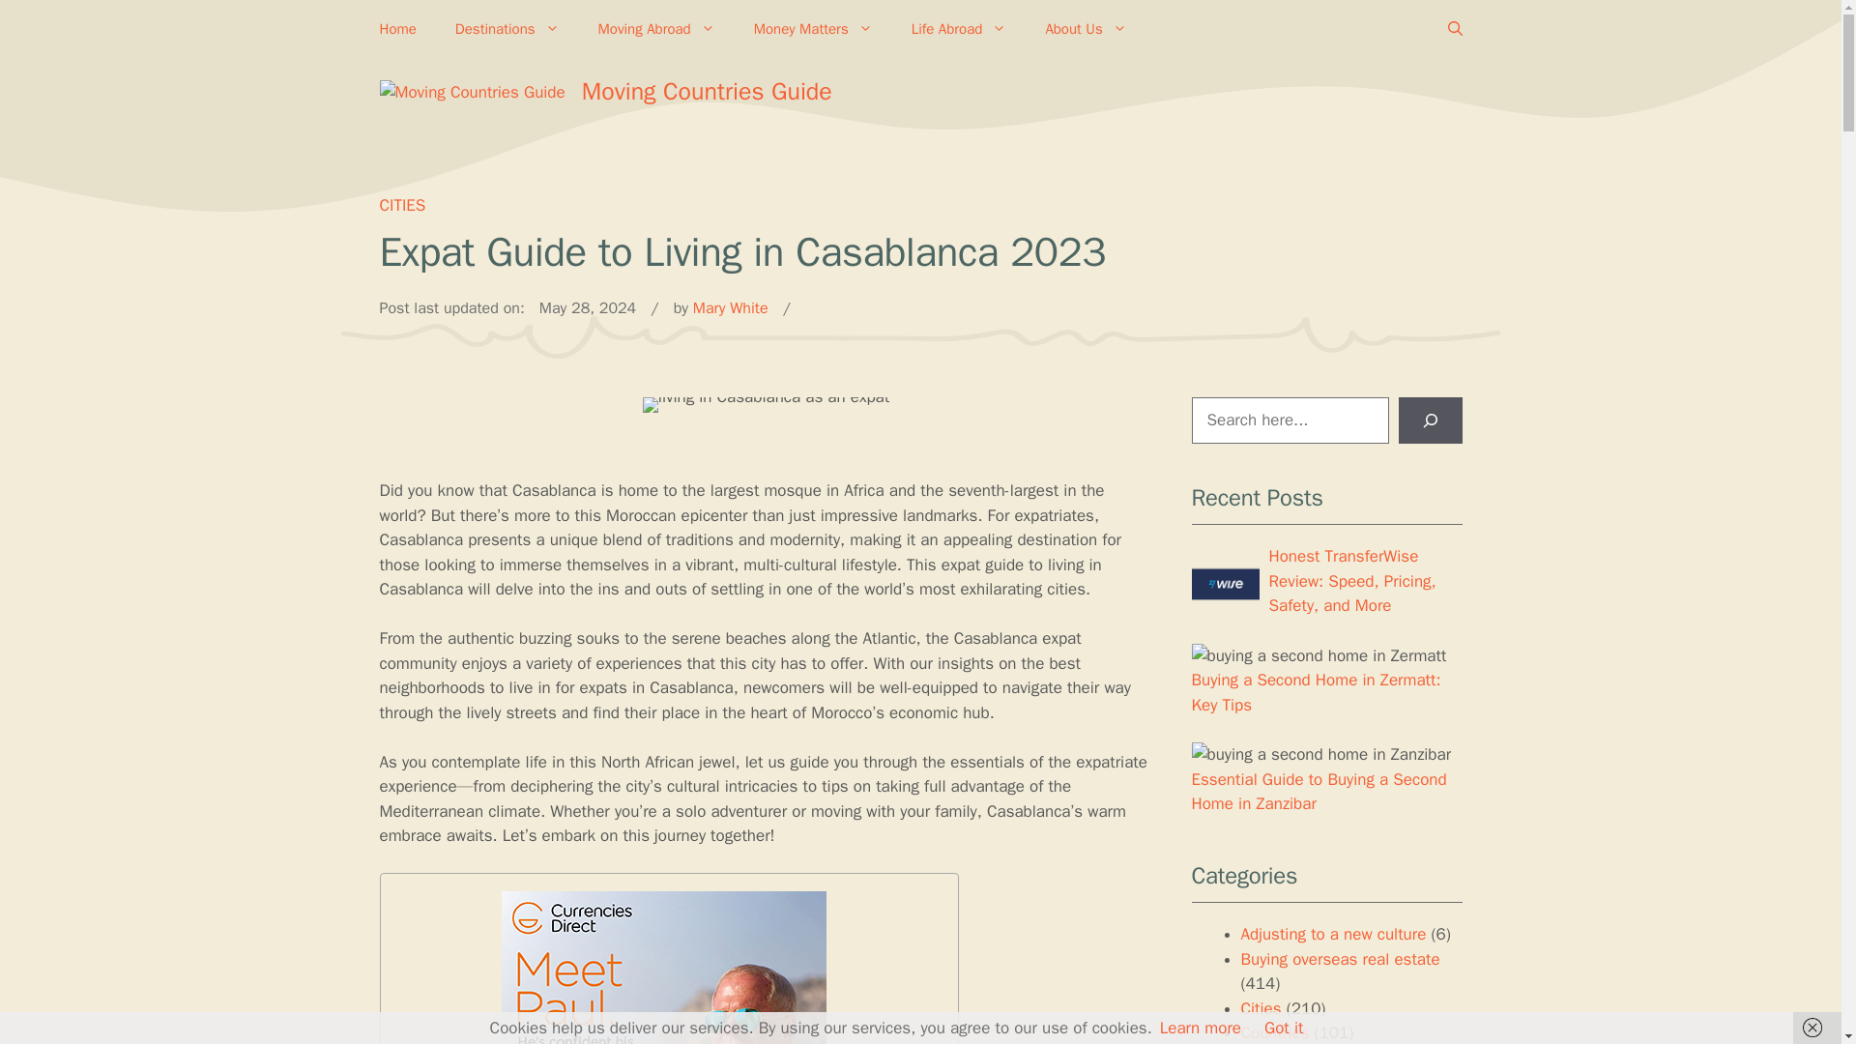 This screenshot has width=1856, height=1044. I want to click on CITIES, so click(401, 205).